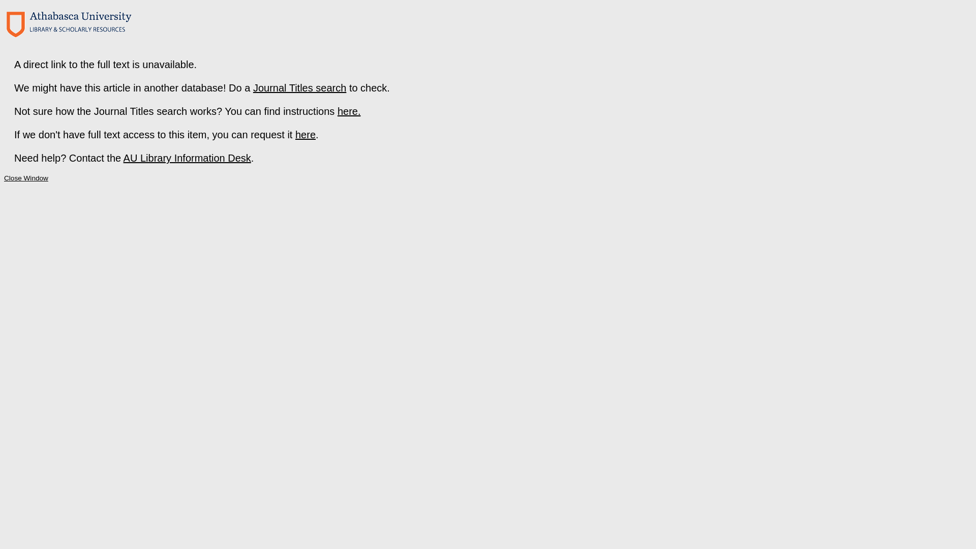 The image size is (976, 549). What do you see at coordinates (349, 111) in the screenshot?
I see `here.` at bounding box center [349, 111].